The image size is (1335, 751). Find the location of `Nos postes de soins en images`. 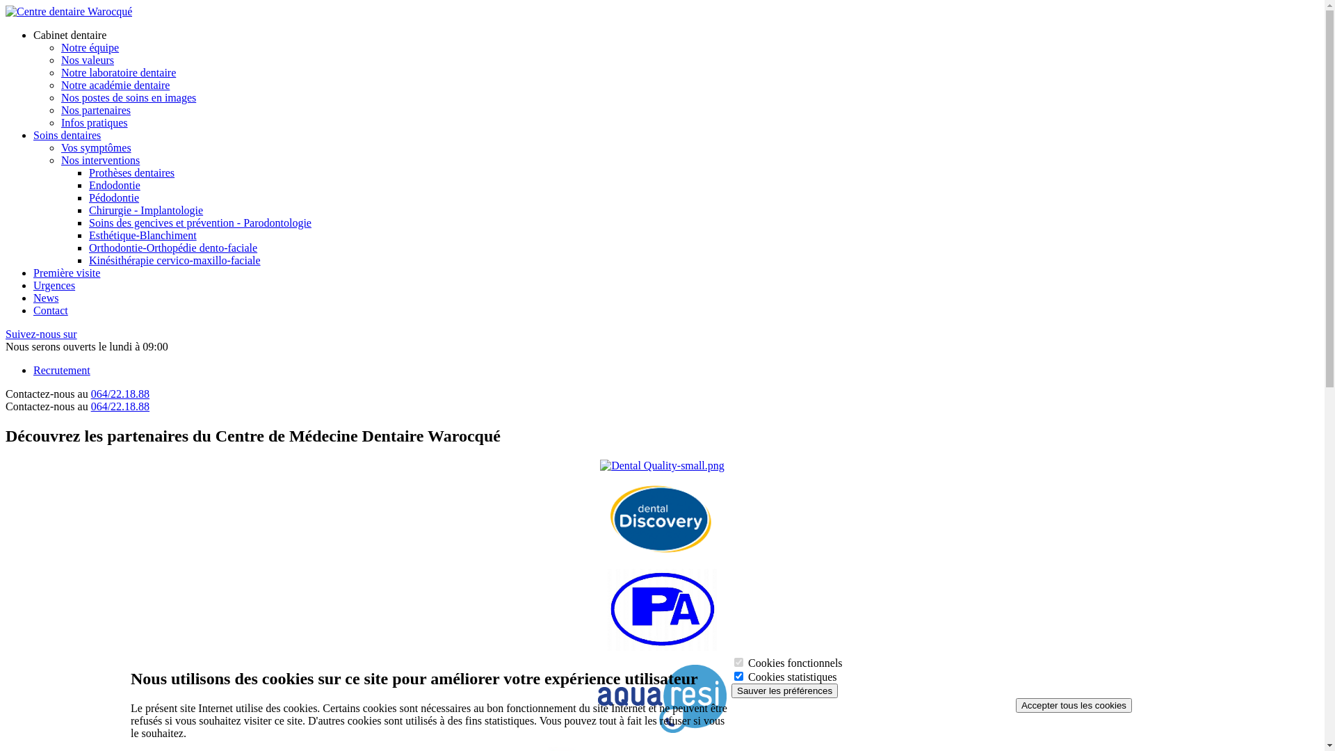

Nos postes de soins en images is located at coordinates (129, 97).